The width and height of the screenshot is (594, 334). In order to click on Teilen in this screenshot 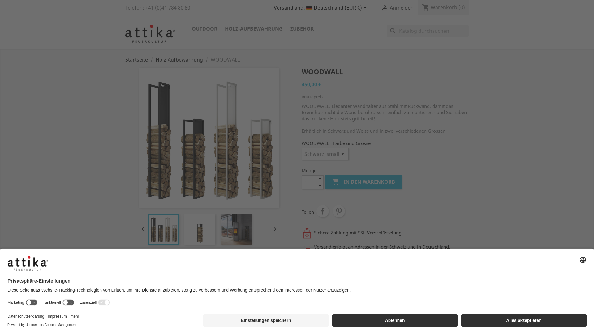, I will do `click(323, 211)`.